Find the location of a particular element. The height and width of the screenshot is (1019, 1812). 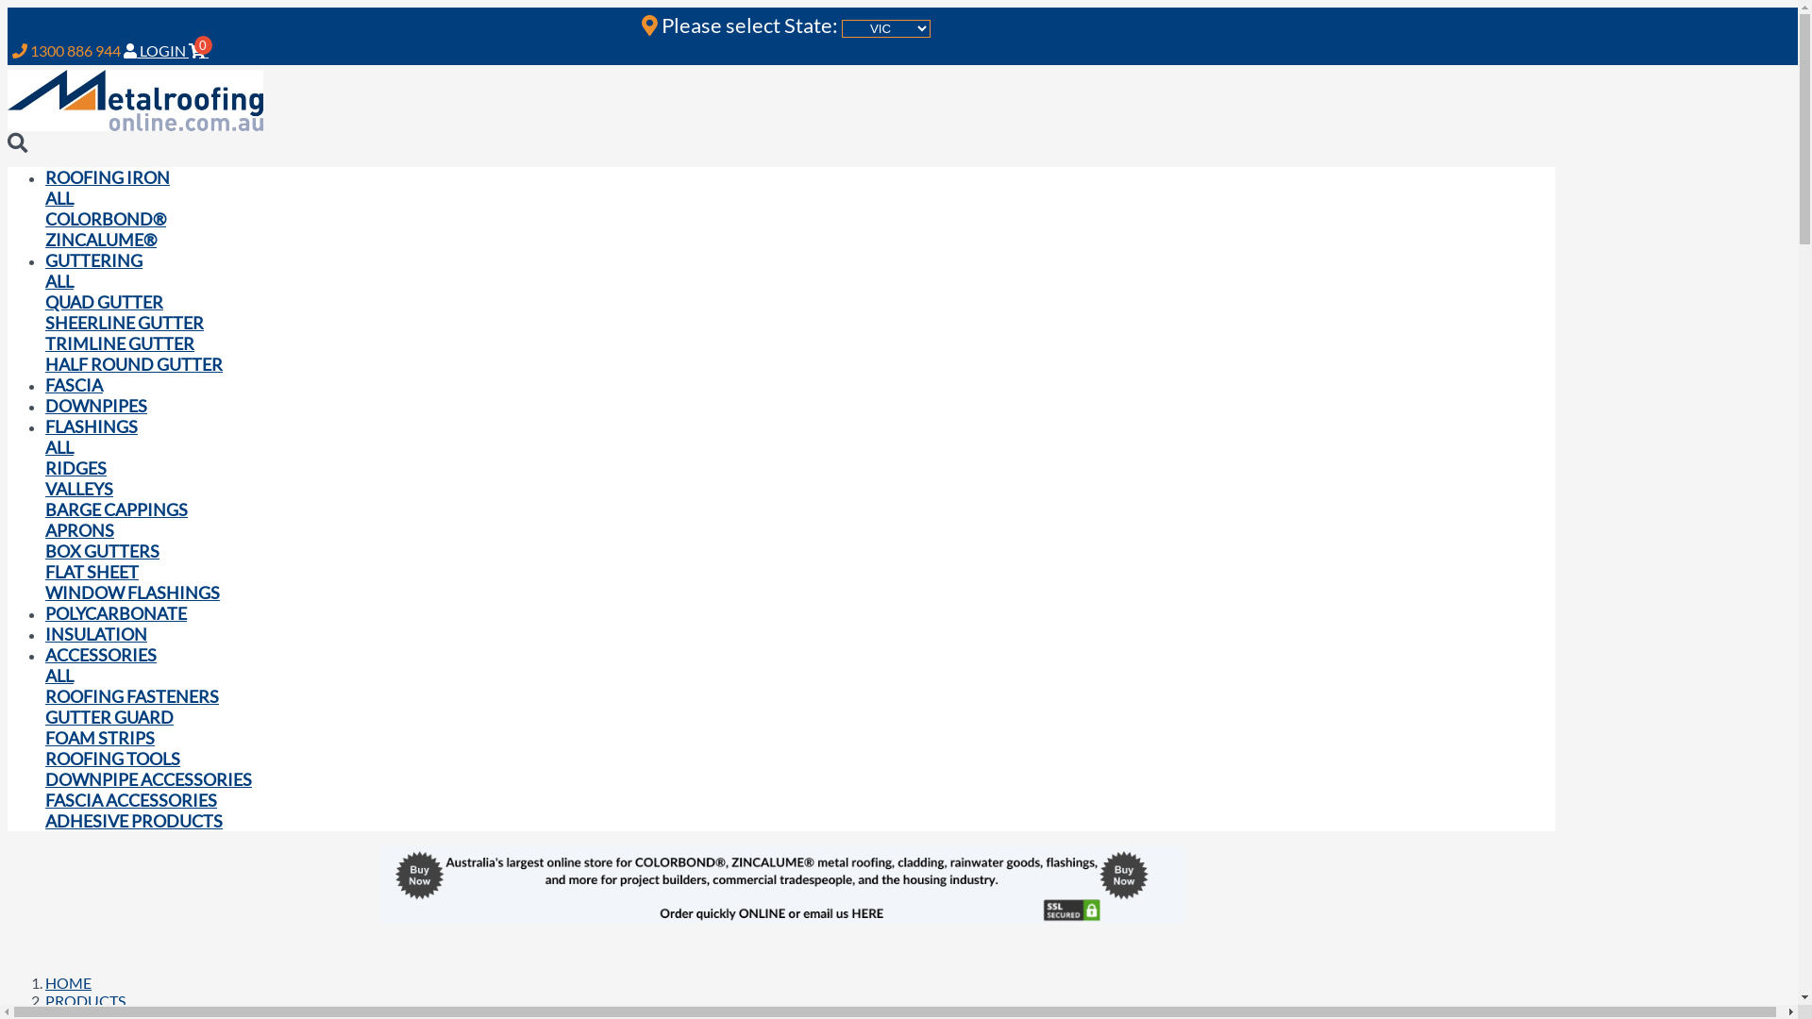

0 is located at coordinates (200, 51).